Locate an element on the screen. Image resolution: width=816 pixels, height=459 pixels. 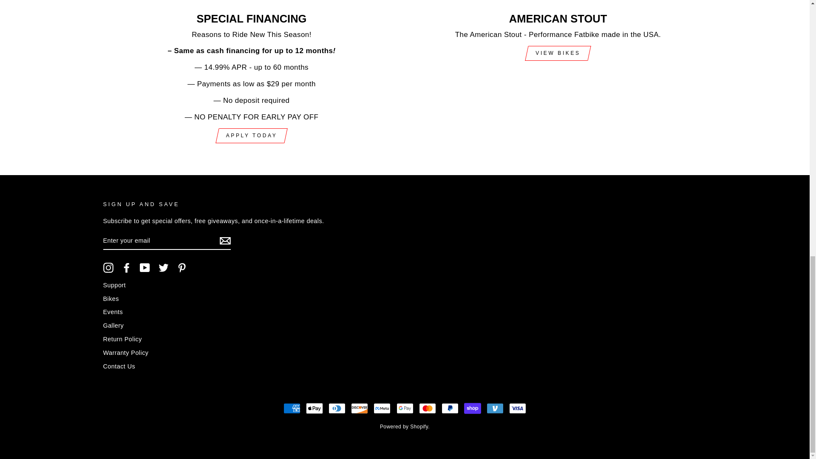
Meta Pay is located at coordinates (382, 408).